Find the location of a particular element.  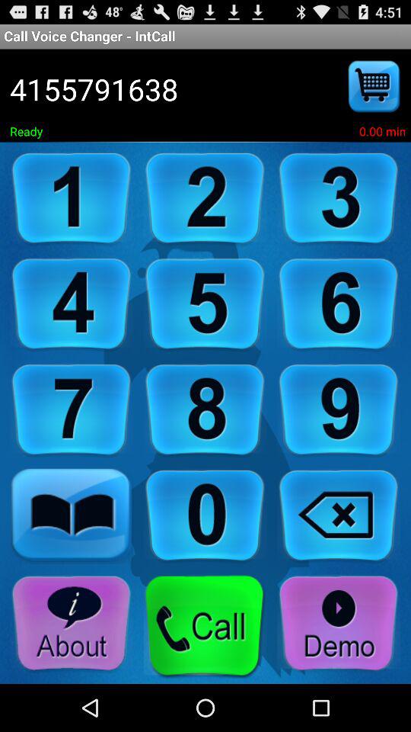

click on 0 is located at coordinates (205, 515).